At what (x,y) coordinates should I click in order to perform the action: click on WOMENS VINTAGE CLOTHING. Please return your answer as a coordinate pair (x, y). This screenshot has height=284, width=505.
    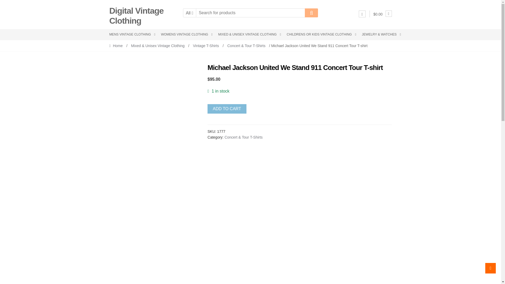
    Looking at the image, I should click on (187, 35).